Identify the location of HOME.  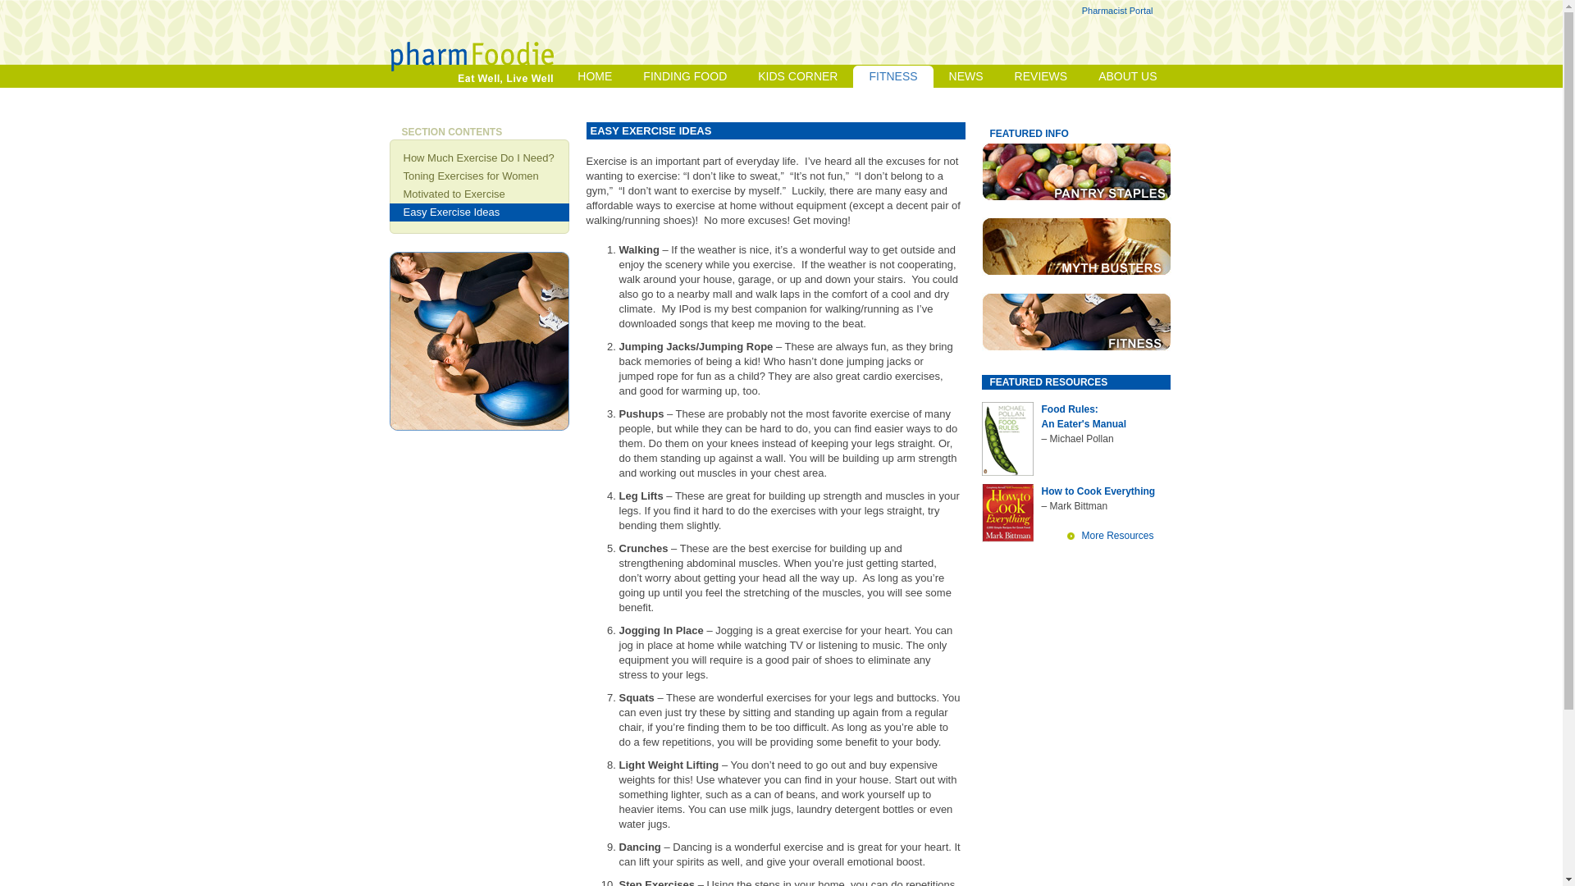
(594, 75).